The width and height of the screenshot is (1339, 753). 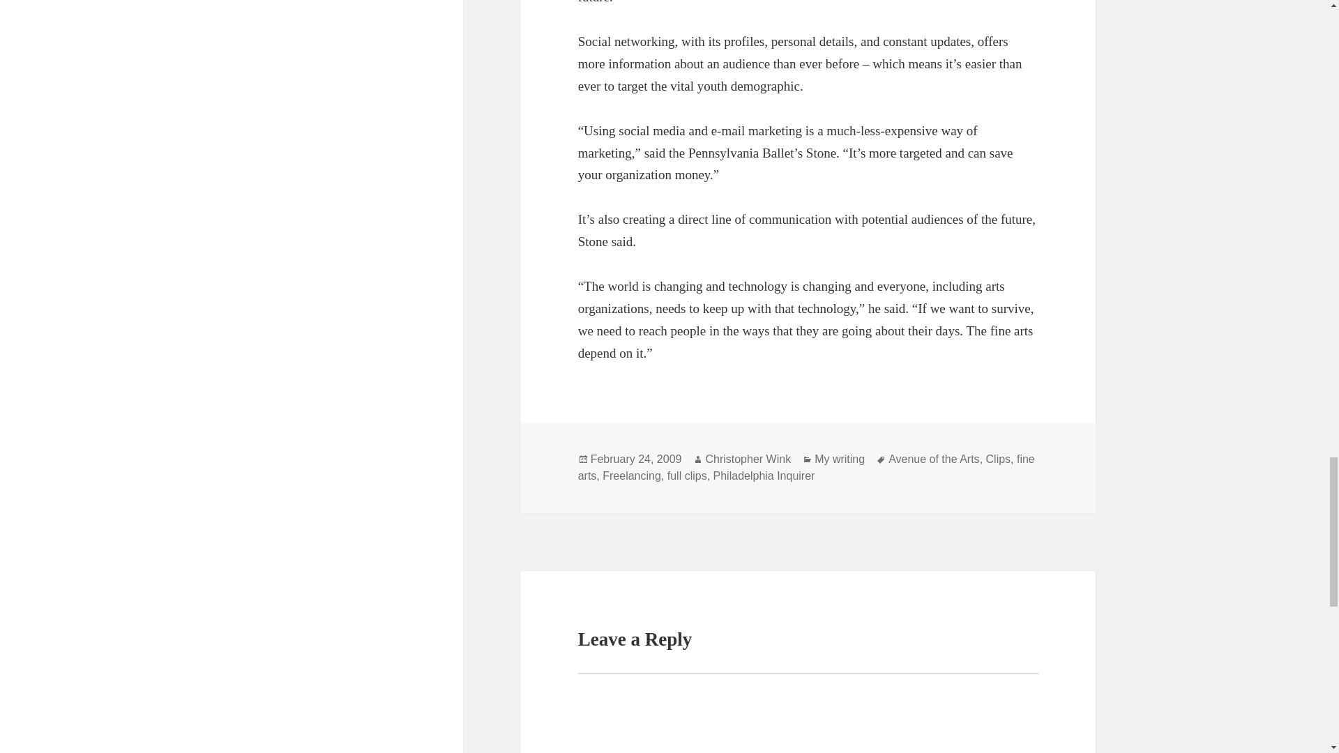 What do you see at coordinates (764, 476) in the screenshot?
I see `Philadelphia Inquirer` at bounding box center [764, 476].